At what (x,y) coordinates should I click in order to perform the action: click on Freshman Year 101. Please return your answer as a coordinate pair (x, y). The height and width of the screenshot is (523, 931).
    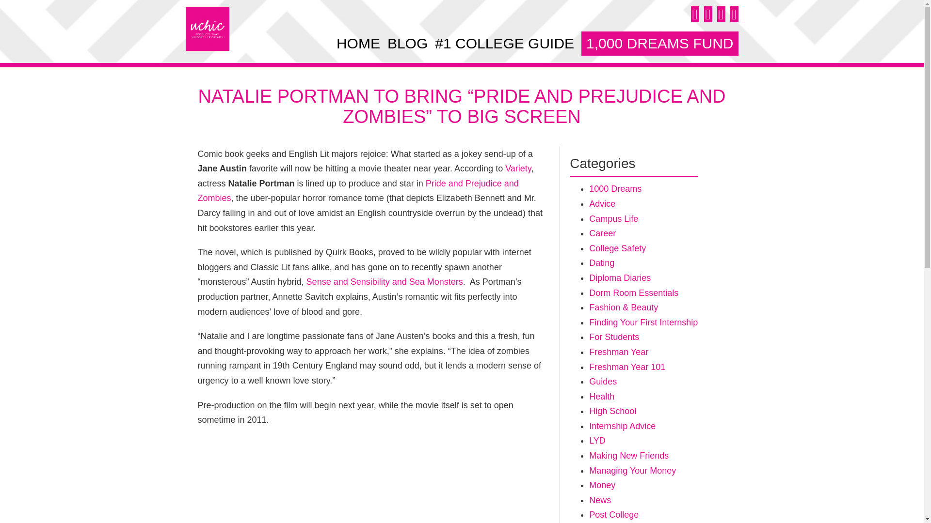
    Looking at the image, I should click on (627, 367).